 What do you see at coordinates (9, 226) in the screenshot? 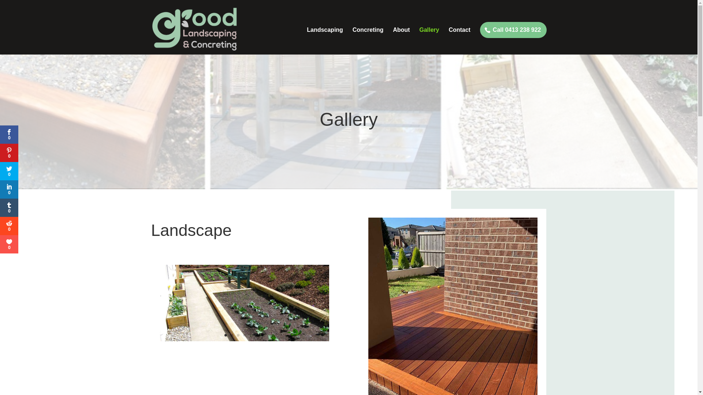
I see `0` at bounding box center [9, 226].